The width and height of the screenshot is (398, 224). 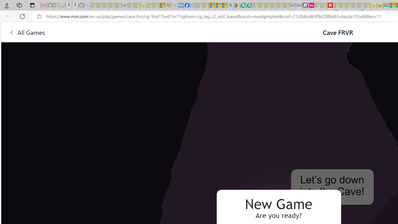 What do you see at coordinates (181, 6) in the screenshot?
I see `NCL Adult Asthma Inhaler Choice Guideline - Sleeping` at bounding box center [181, 6].